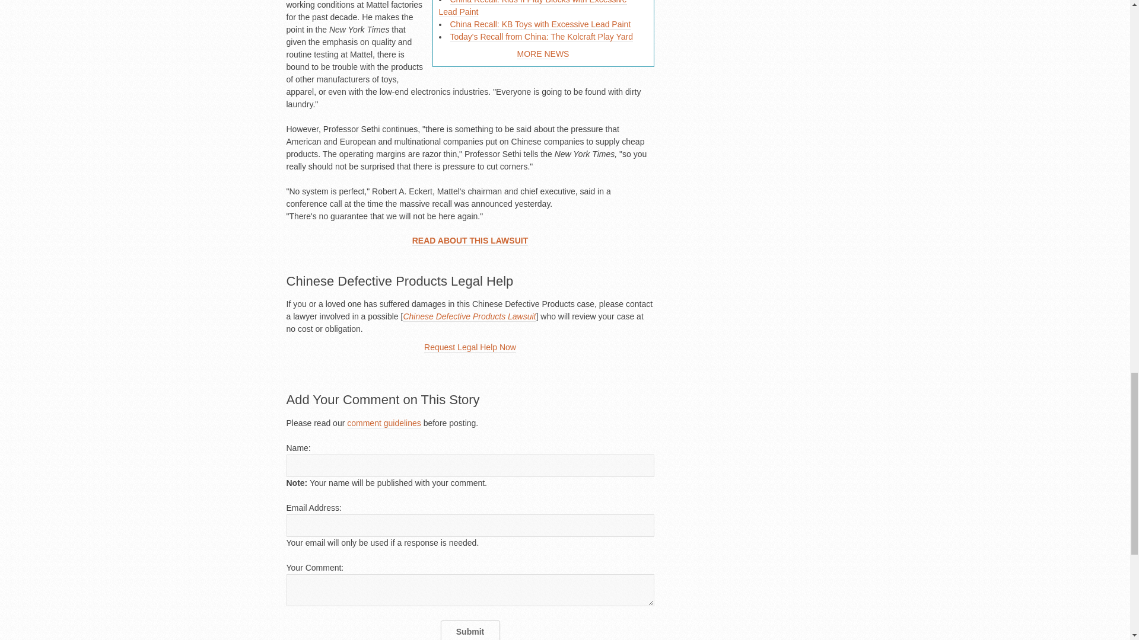 This screenshot has height=640, width=1139. I want to click on Chinese Defective Products Lawsuit, so click(469, 316).